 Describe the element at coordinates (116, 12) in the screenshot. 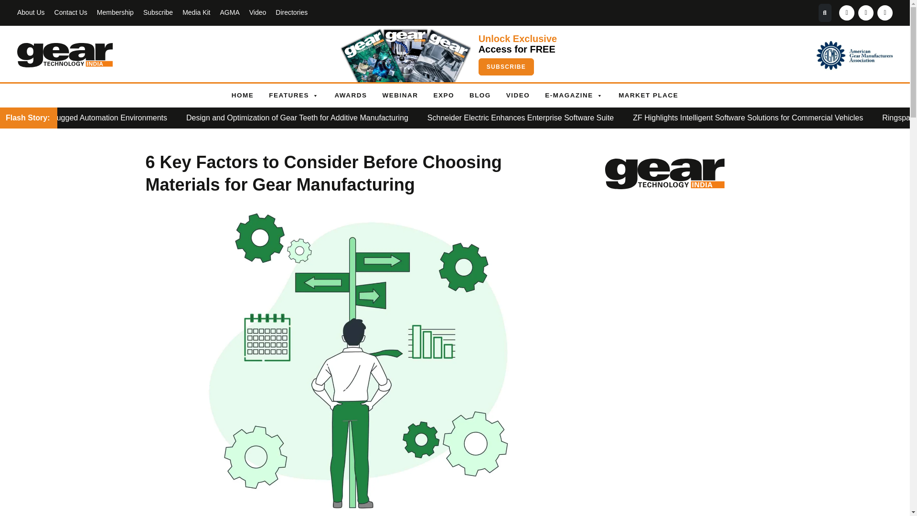

I see `Membership` at that location.